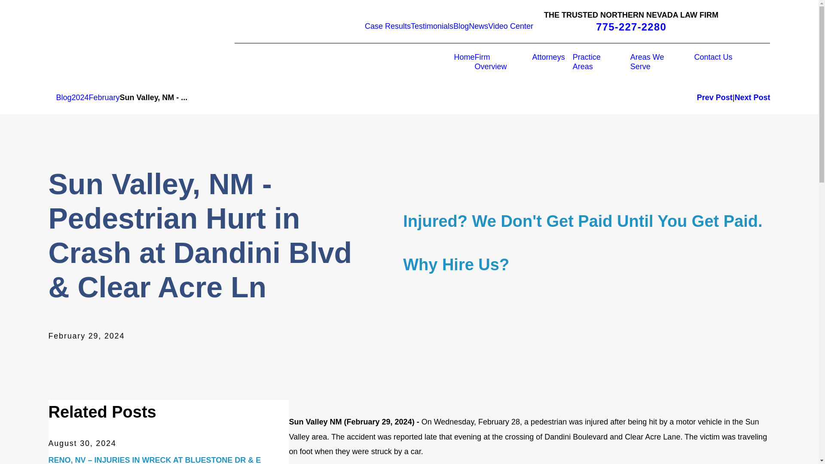  I want to click on Go Home, so click(52, 98).